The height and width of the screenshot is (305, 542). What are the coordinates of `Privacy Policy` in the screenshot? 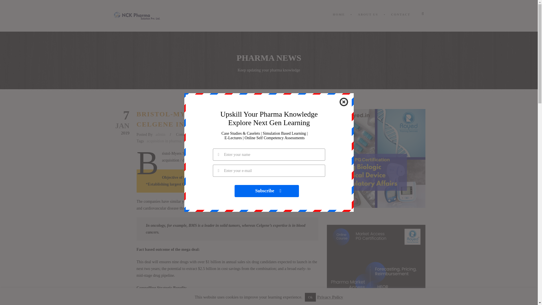 It's located at (330, 297).